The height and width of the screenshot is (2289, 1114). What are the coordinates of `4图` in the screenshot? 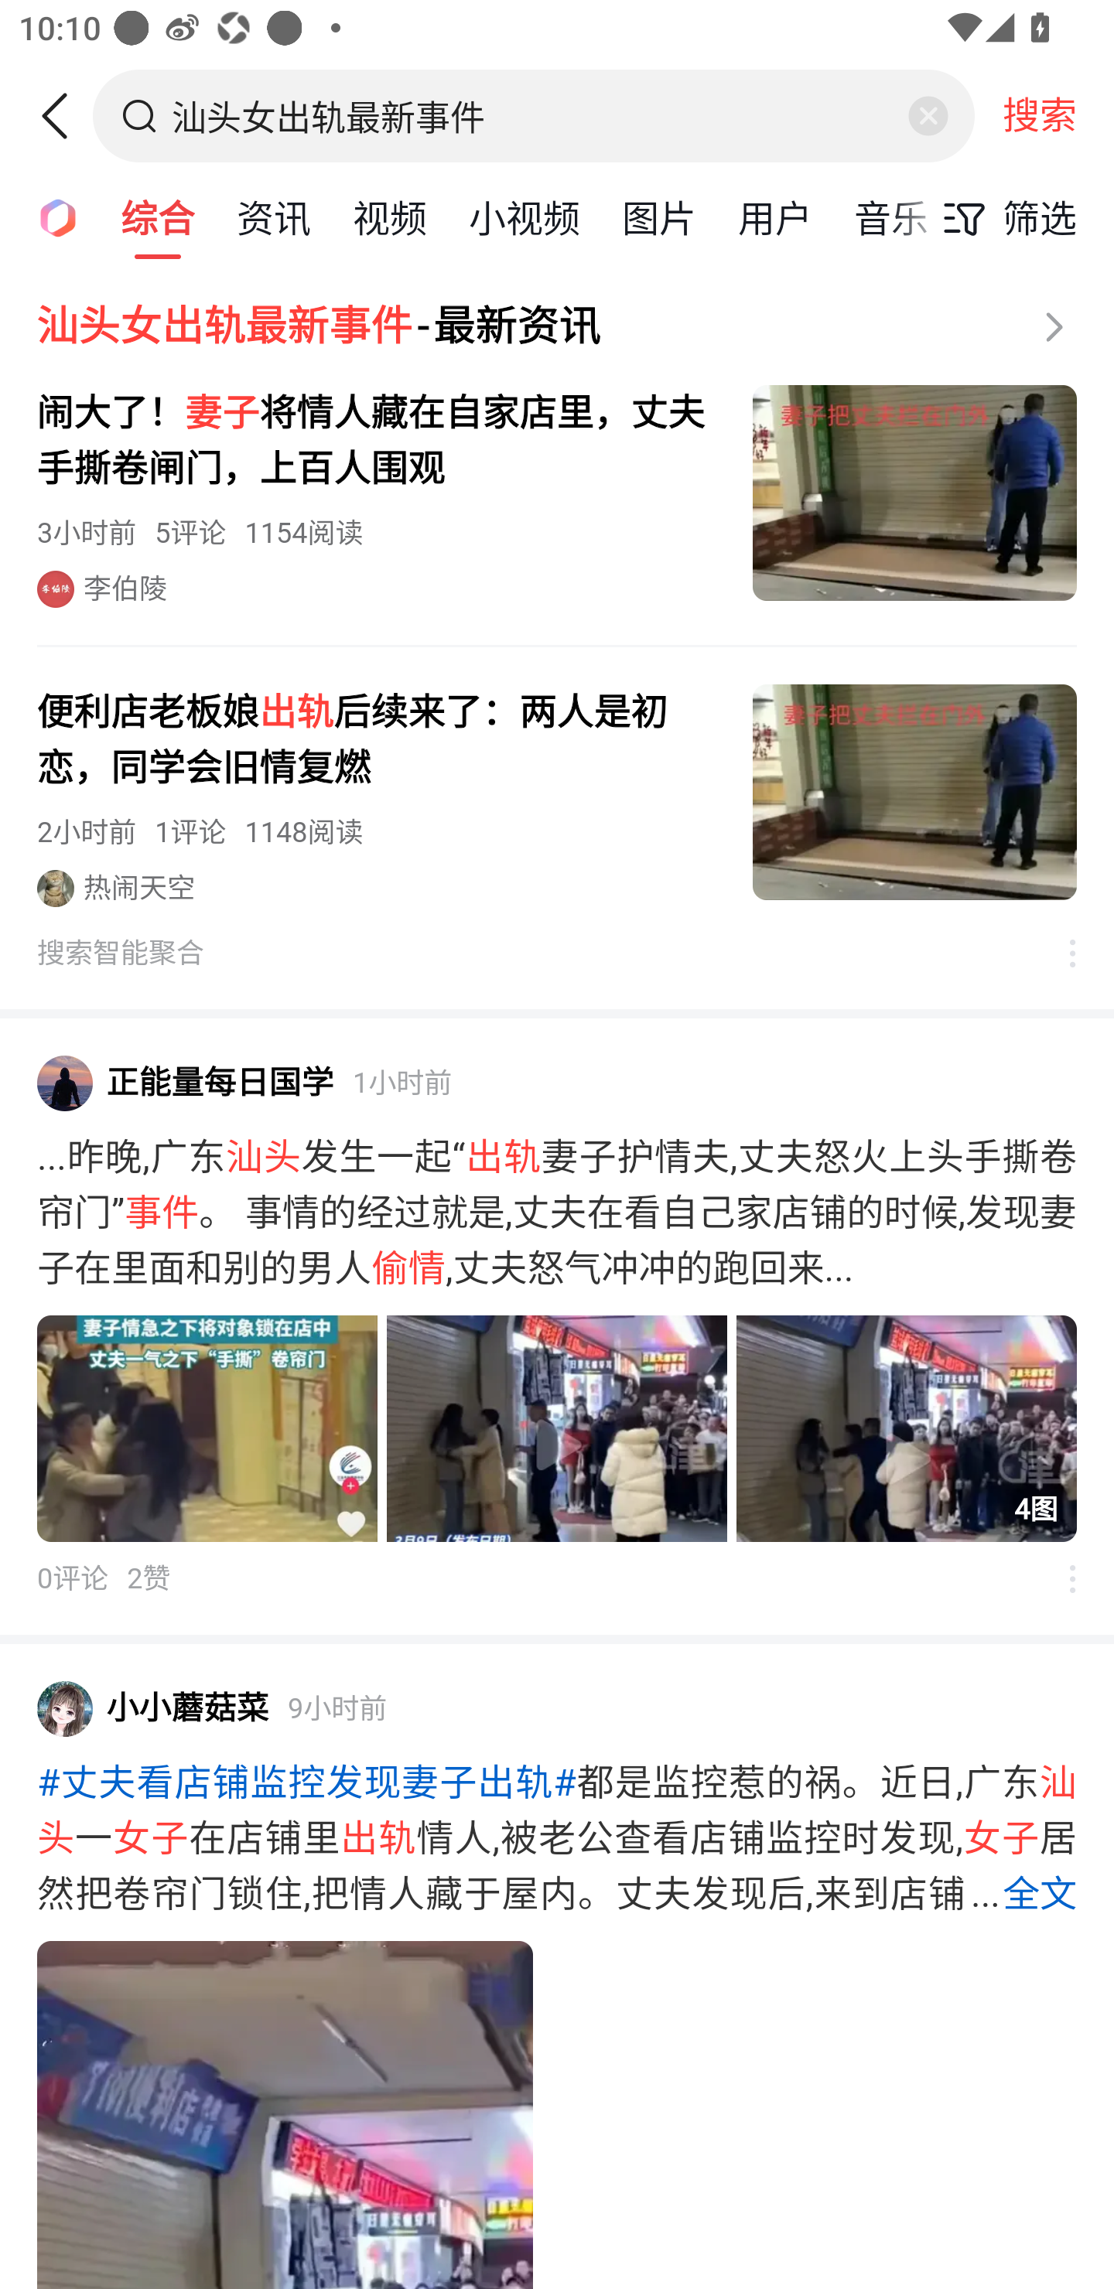 It's located at (557, 1429).